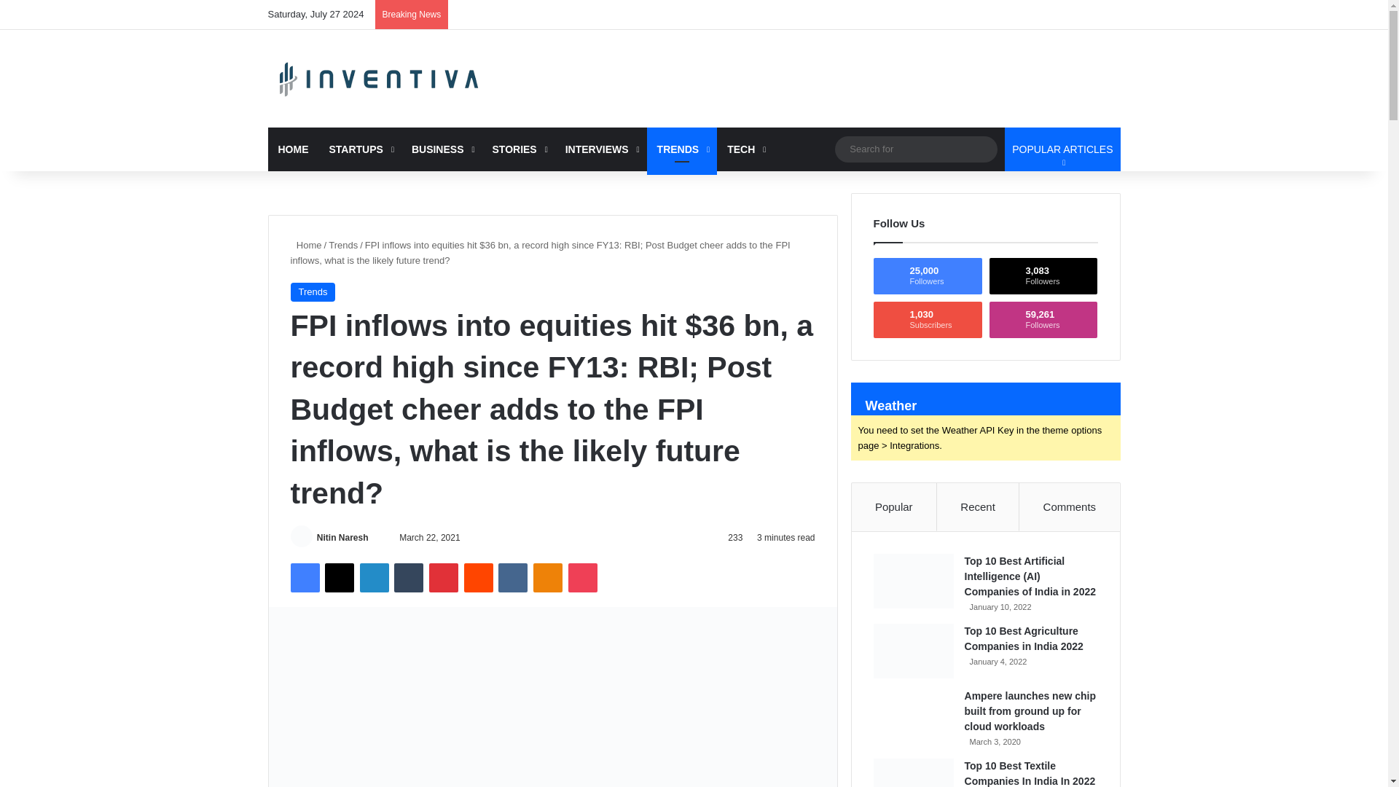 The width and height of the screenshot is (1399, 787). I want to click on BUSINESS, so click(442, 149).